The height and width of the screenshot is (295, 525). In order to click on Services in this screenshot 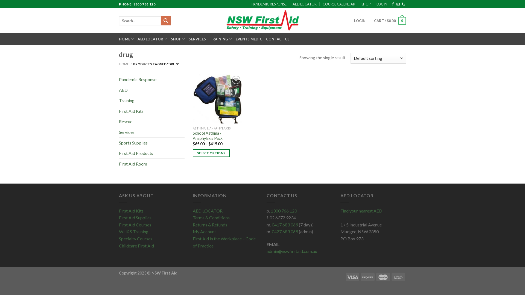, I will do `click(152, 132)`.